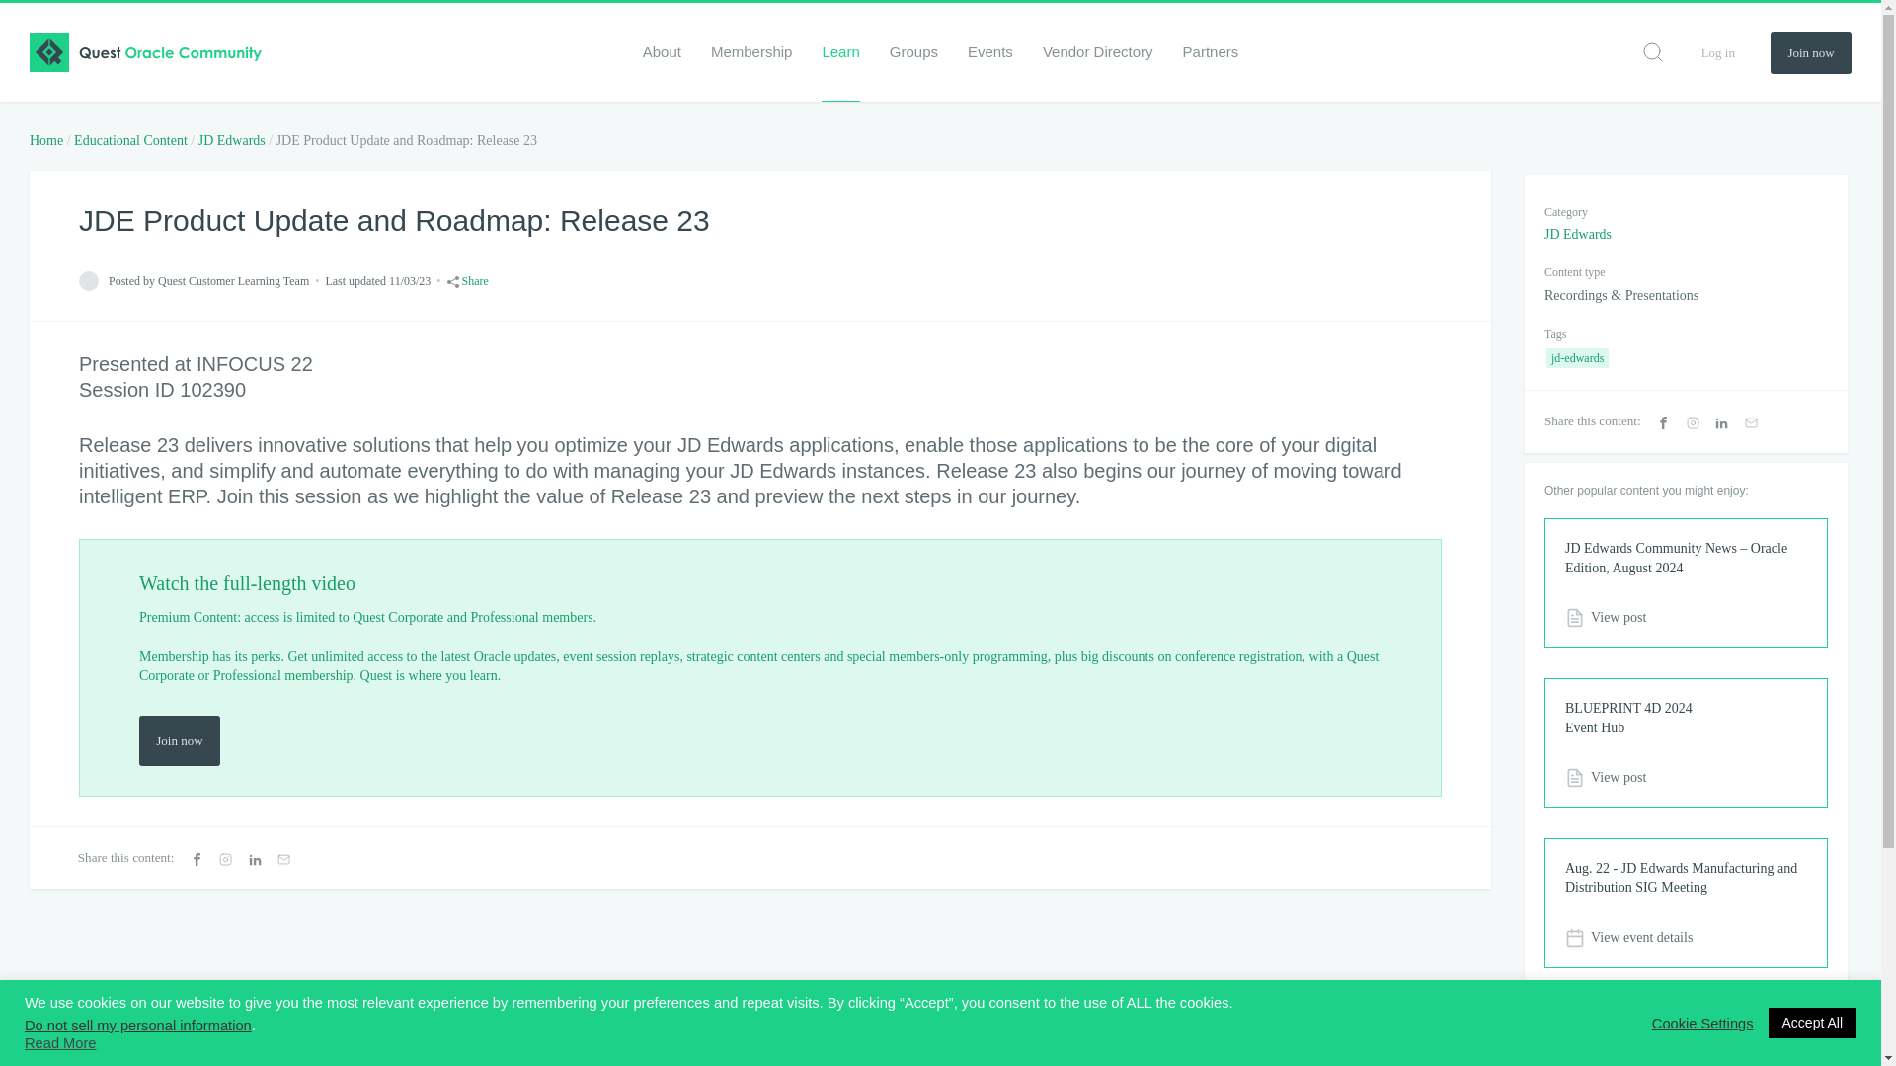 Image resolution: width=1896 pixels, height=1066 pixels. Describe the element at coordinates (913, 51) in the screenshot. I see `Groups` at that location.